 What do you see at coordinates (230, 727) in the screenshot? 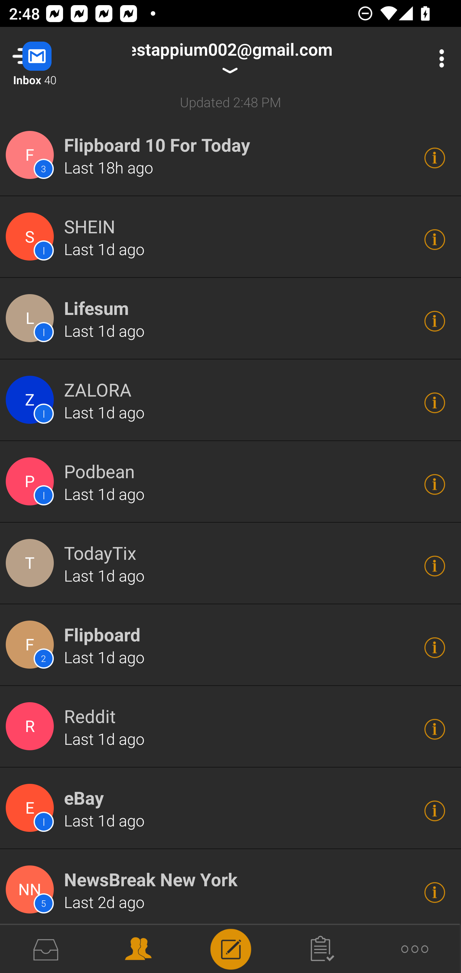
I see `Reddit Last 1d ago` at bounding box center [230, 727].